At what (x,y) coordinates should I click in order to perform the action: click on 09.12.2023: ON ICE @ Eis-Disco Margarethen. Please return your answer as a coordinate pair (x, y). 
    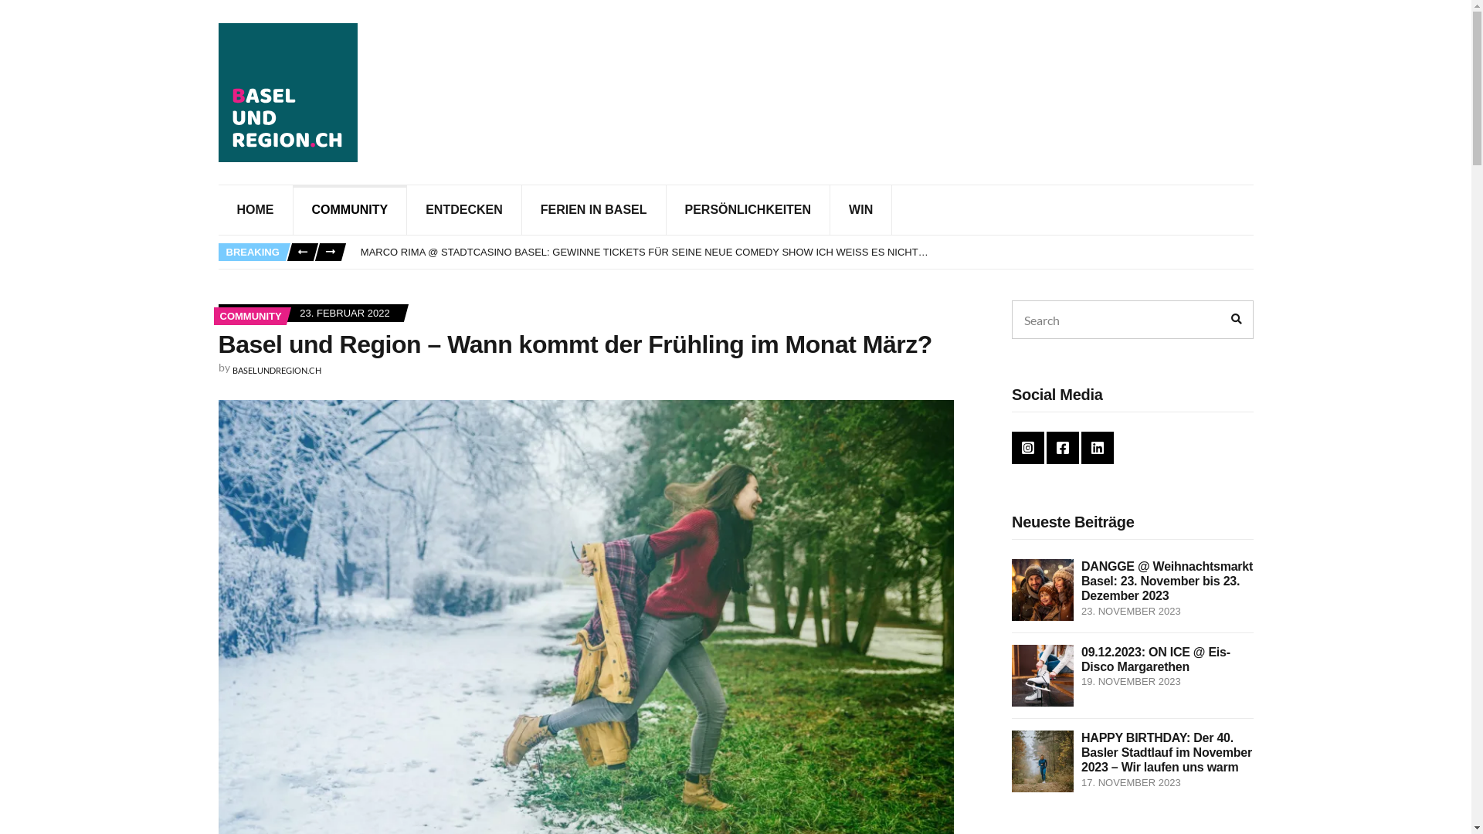
    Looking at the image, I should click on (1156, 659).